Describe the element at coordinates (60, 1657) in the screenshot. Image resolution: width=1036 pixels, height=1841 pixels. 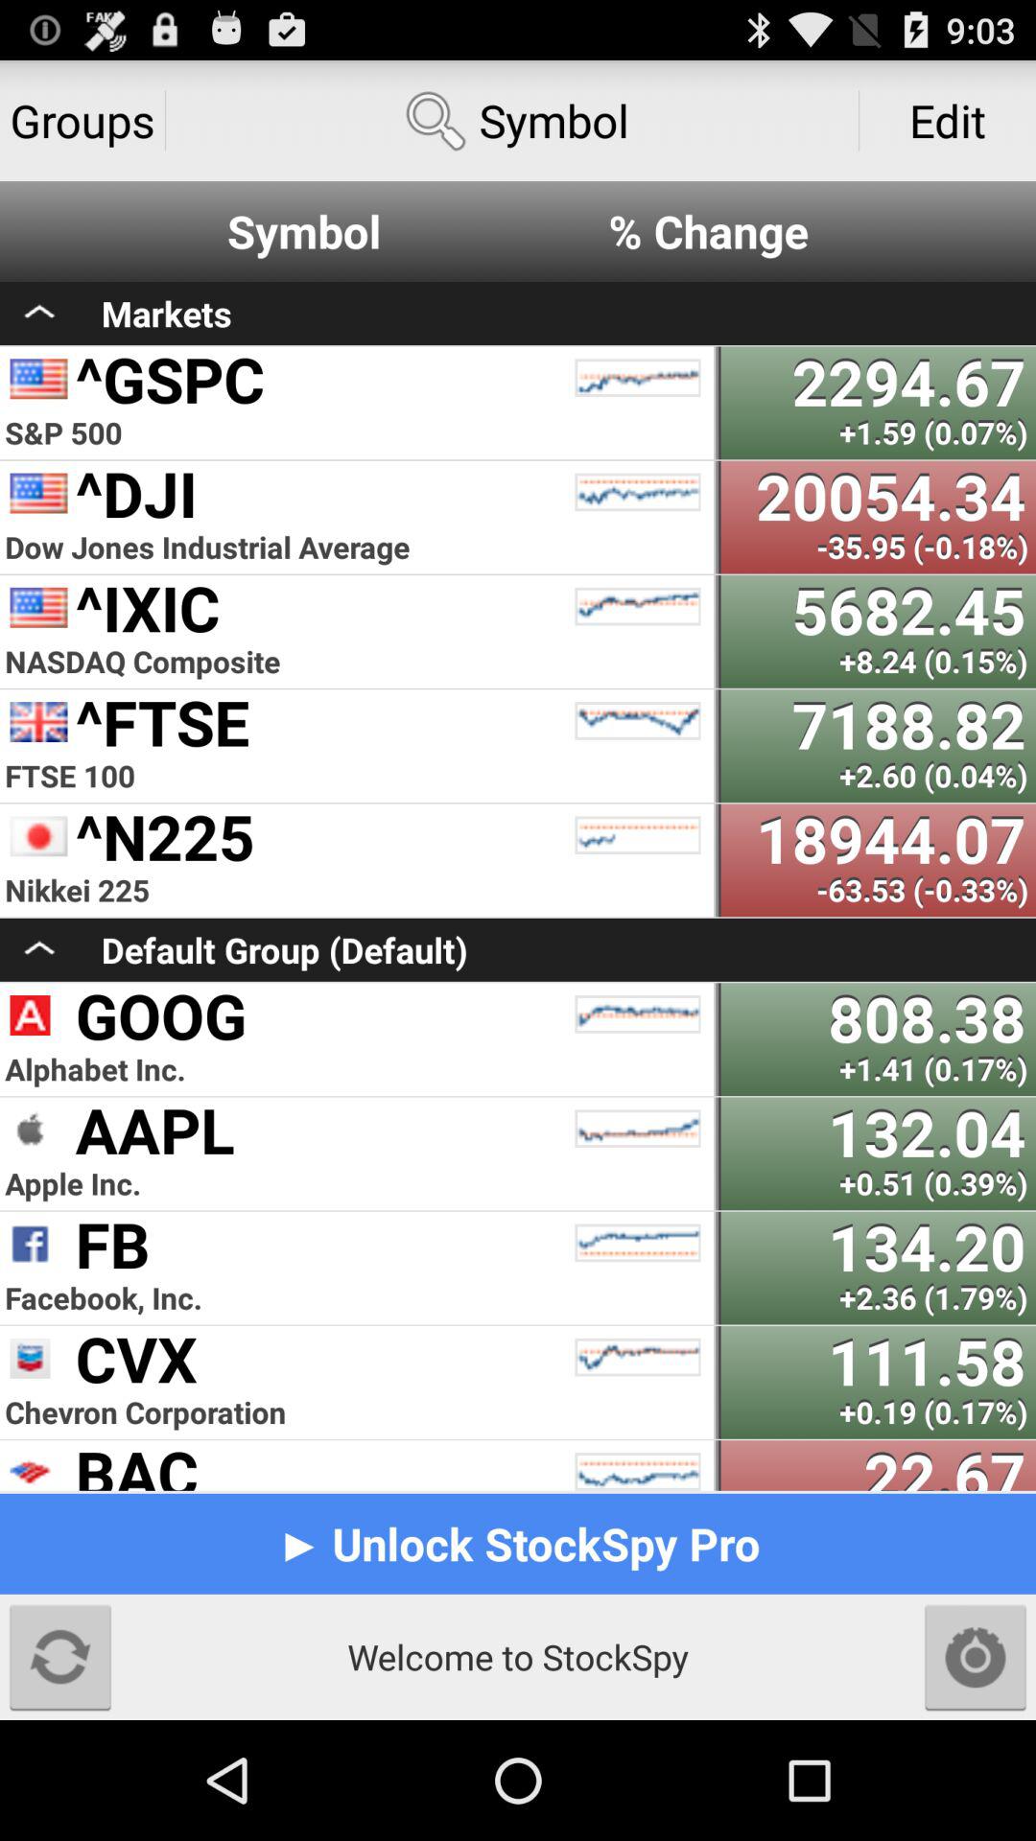
I see `refresh` at that location.